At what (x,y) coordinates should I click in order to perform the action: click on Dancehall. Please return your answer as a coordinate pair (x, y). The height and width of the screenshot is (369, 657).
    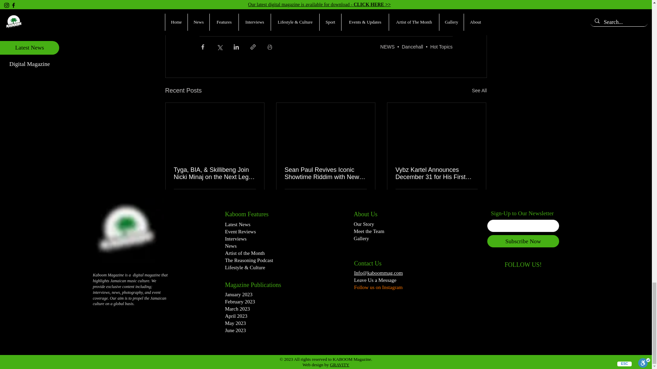
    Looking at the image, I should click on (412, 46).